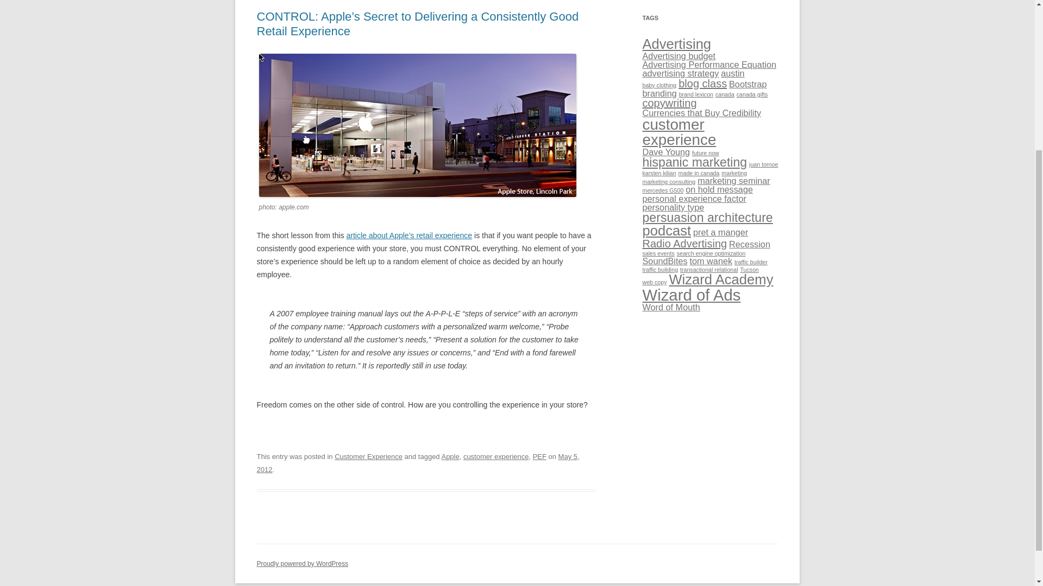 This screenshot has height=586, width=1043. What do you see at coordinates (368, 456) in the screenshot?
I see `Customer Experience` at bounding box center [368, 456].